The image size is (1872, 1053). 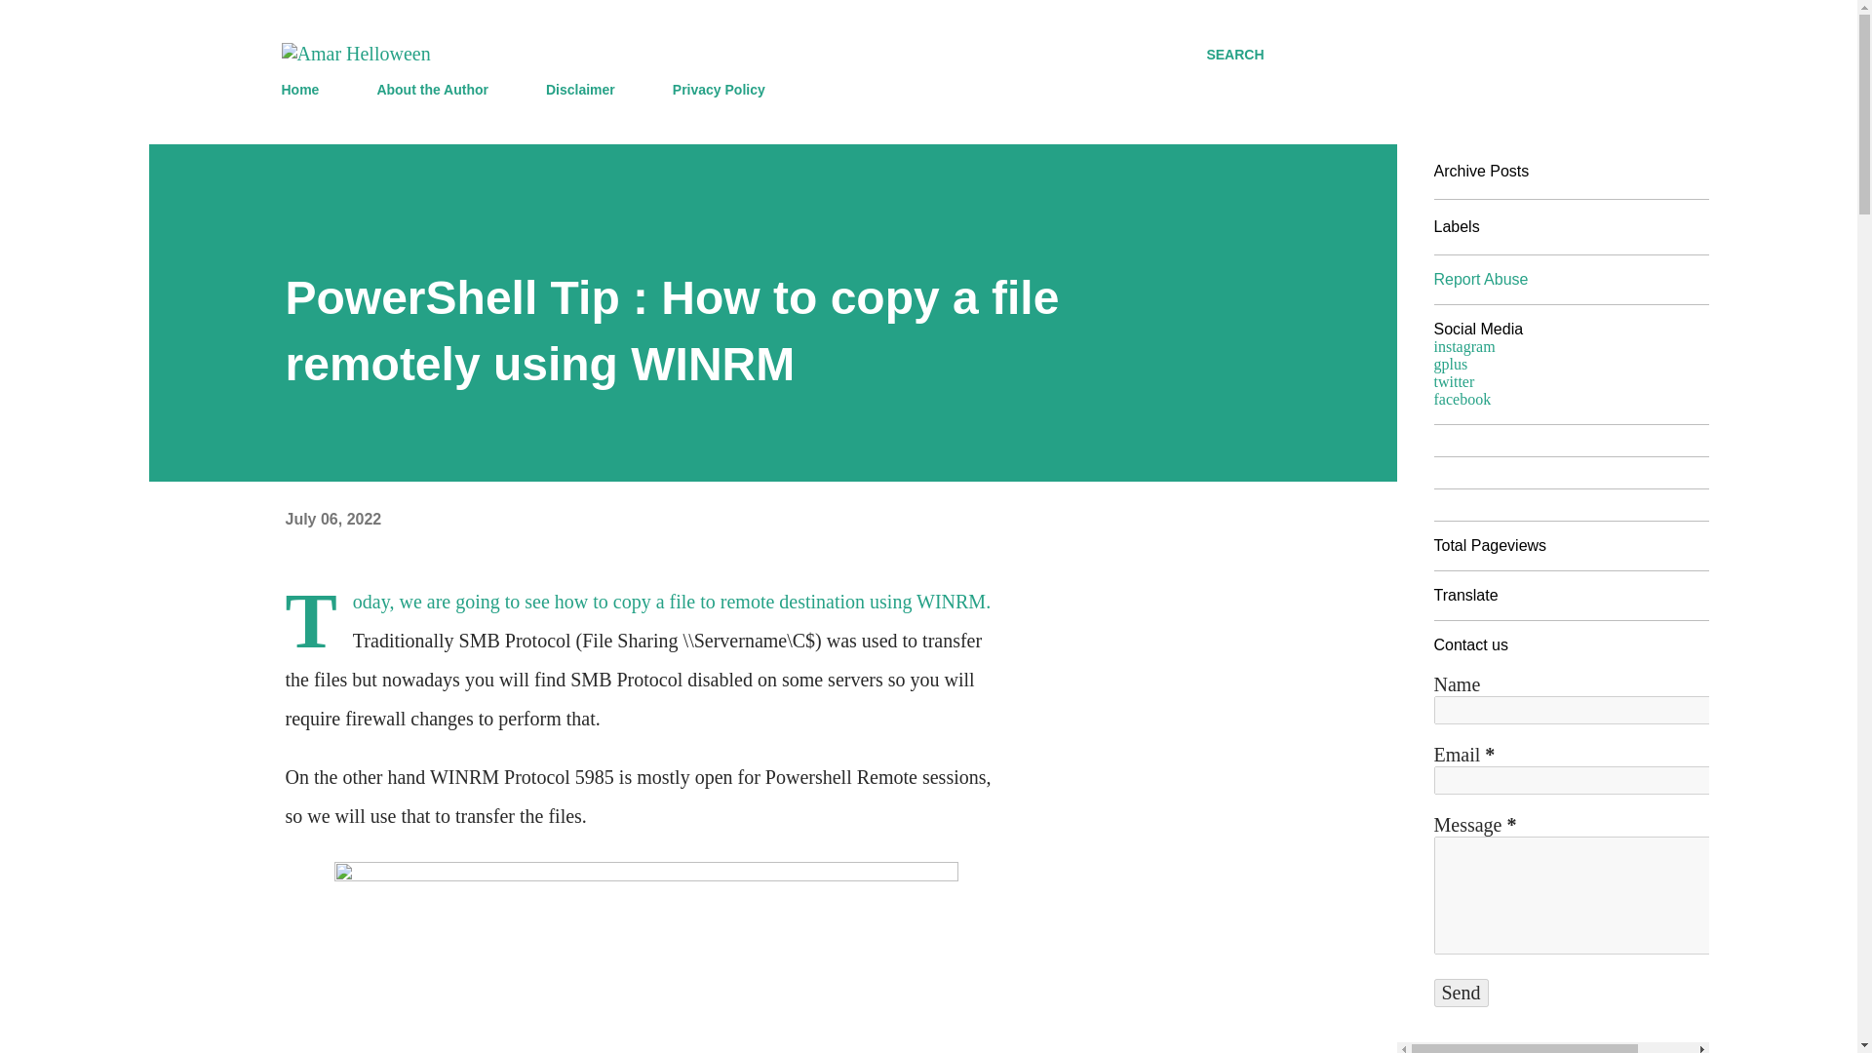 What do you see at coordinates (332, 519) in the screenshot?
I see `July 06, 2022` at bounding box center [332, 519].